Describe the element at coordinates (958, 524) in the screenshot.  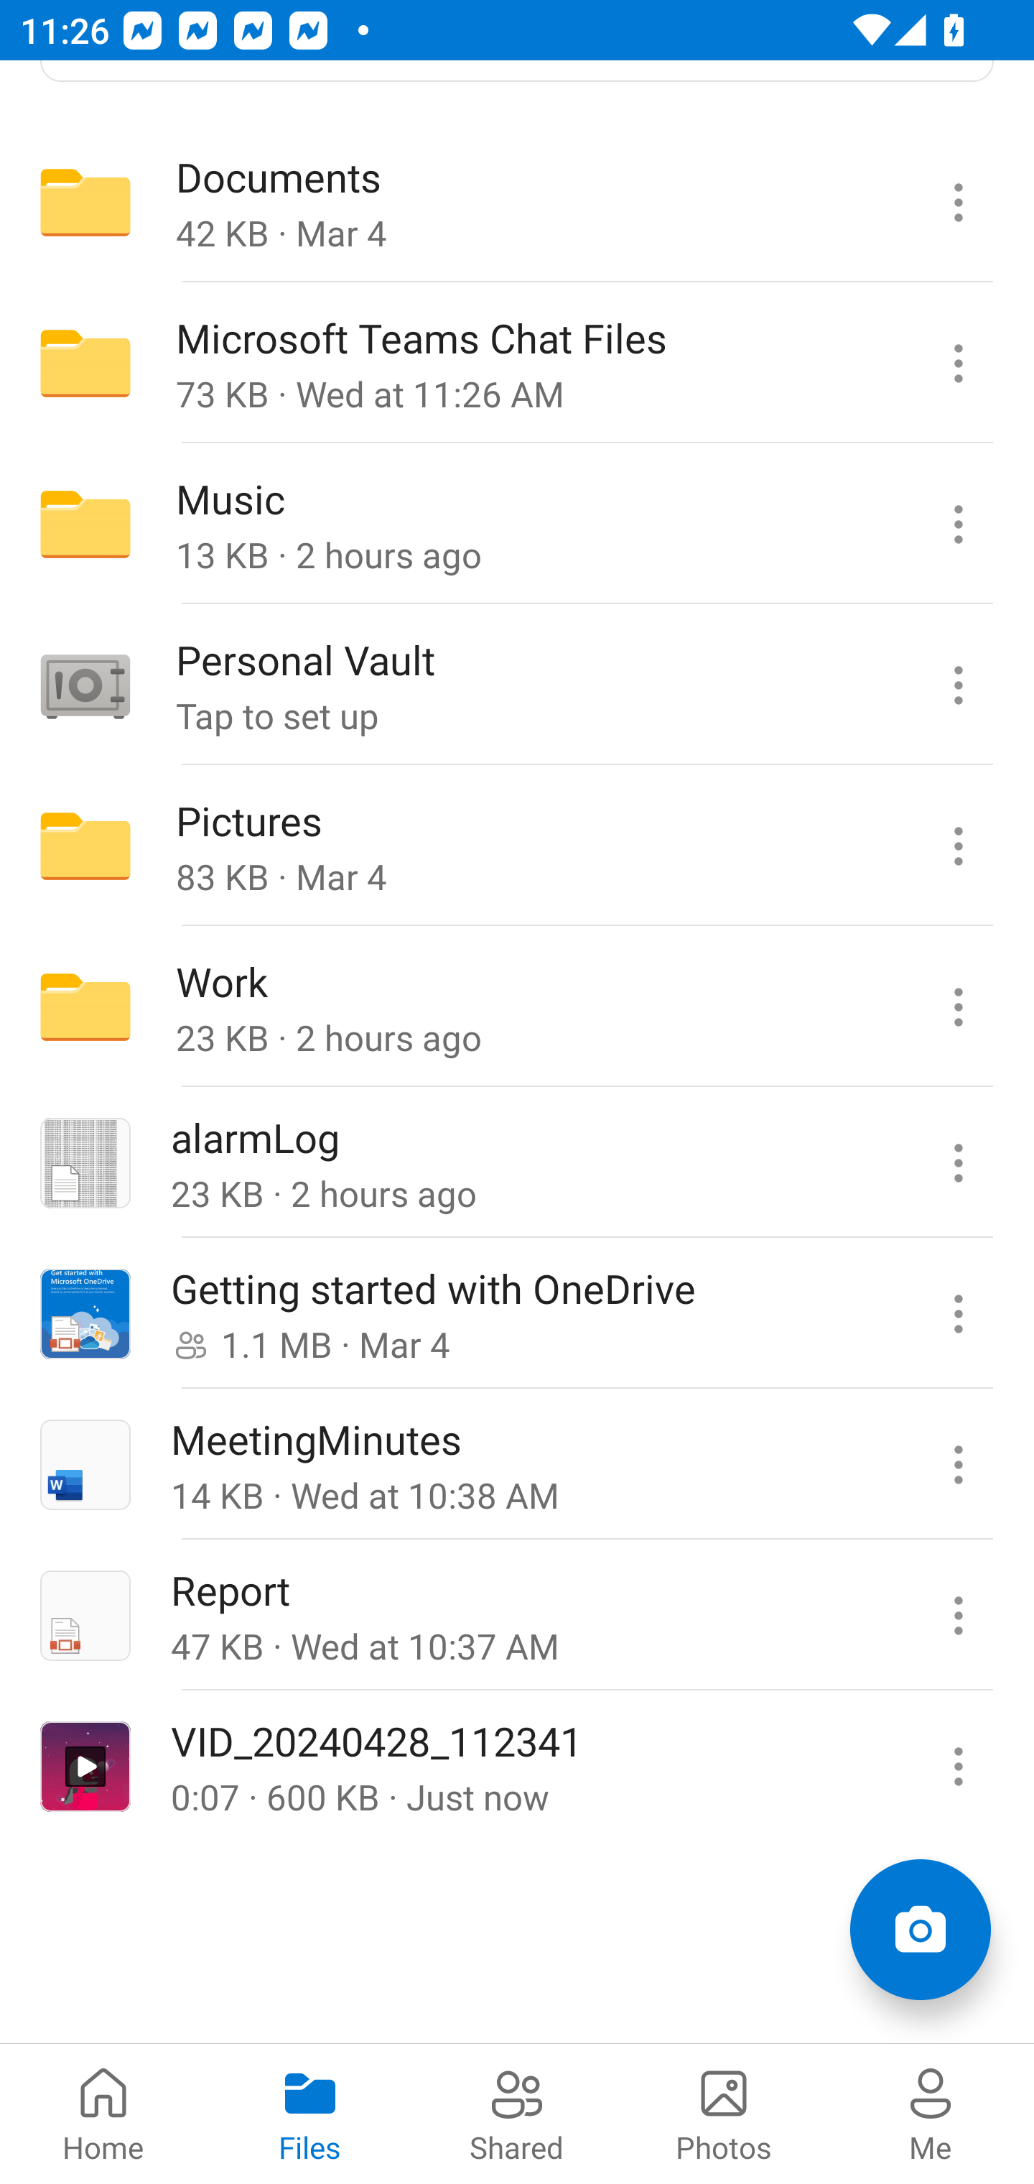
I see `Music commands` at that location.